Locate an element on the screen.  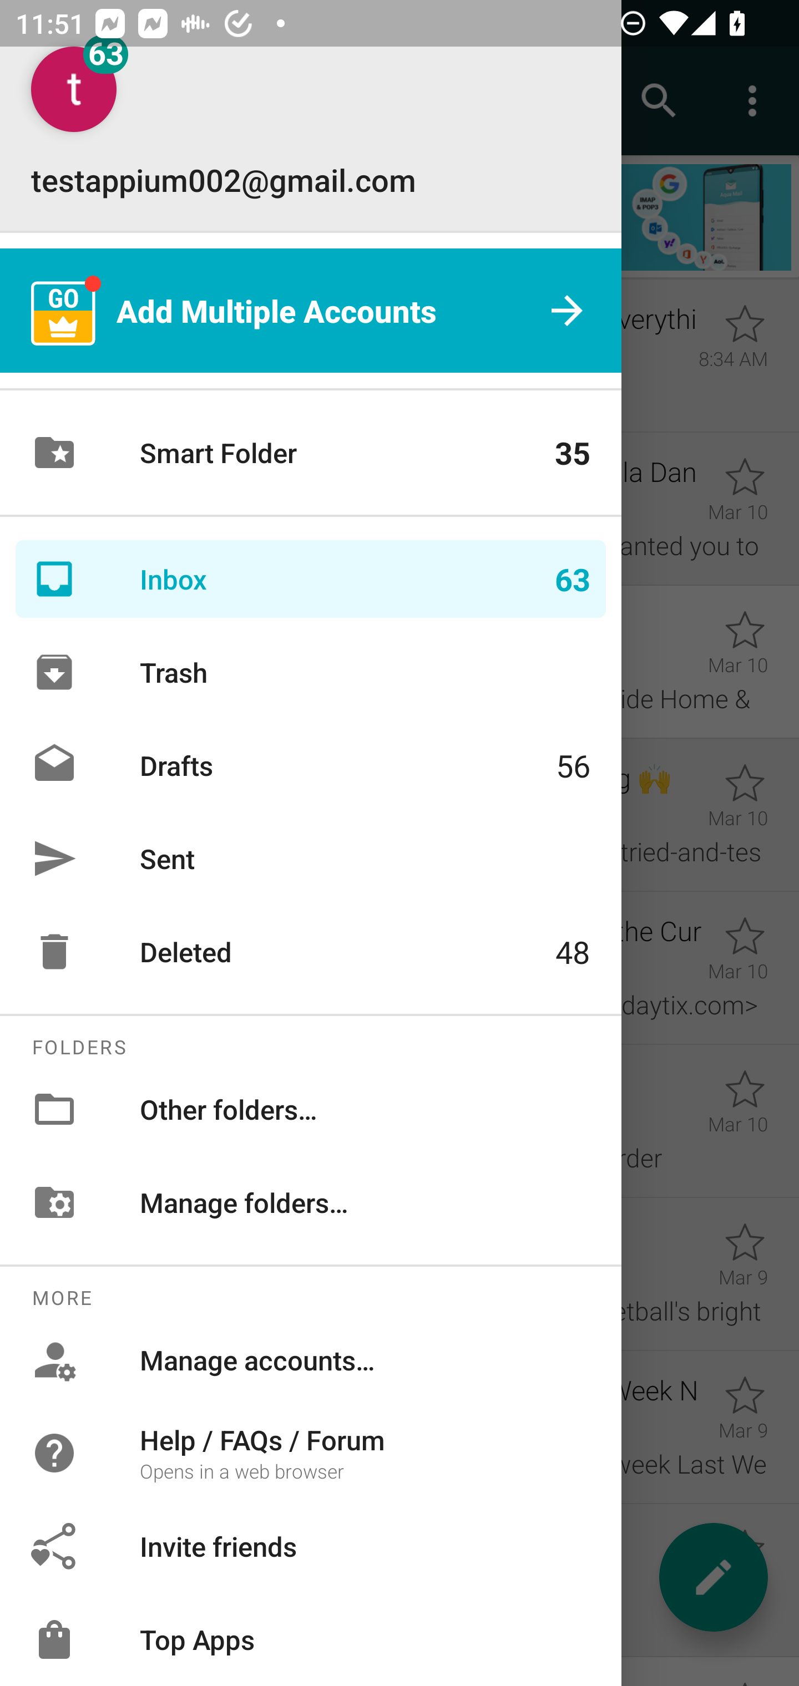
Manage folders… is located at coordinates (311, 1202).